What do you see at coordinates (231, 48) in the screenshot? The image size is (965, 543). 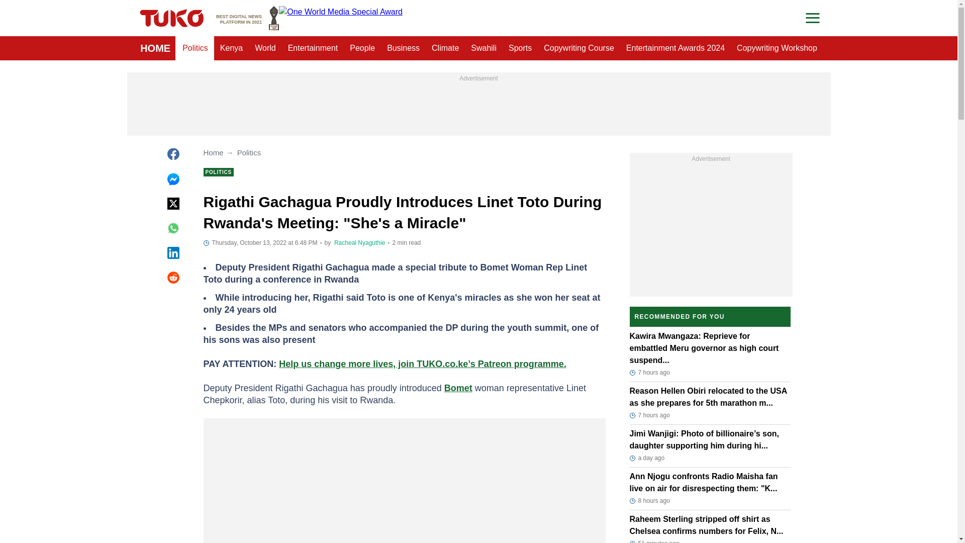 I see `Kenya` at bounding box center [231, 48].